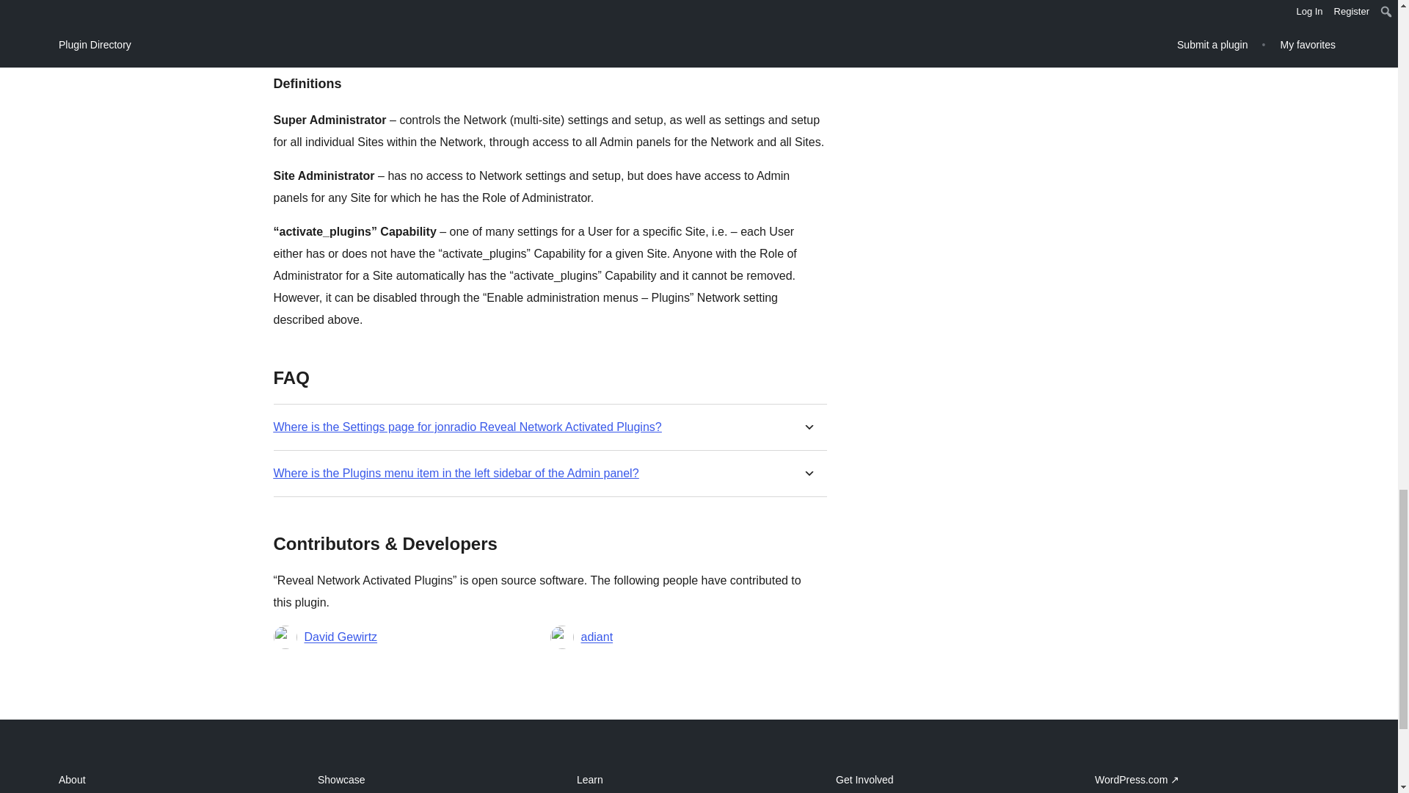  I want to click on adiant, so click(597, 637).